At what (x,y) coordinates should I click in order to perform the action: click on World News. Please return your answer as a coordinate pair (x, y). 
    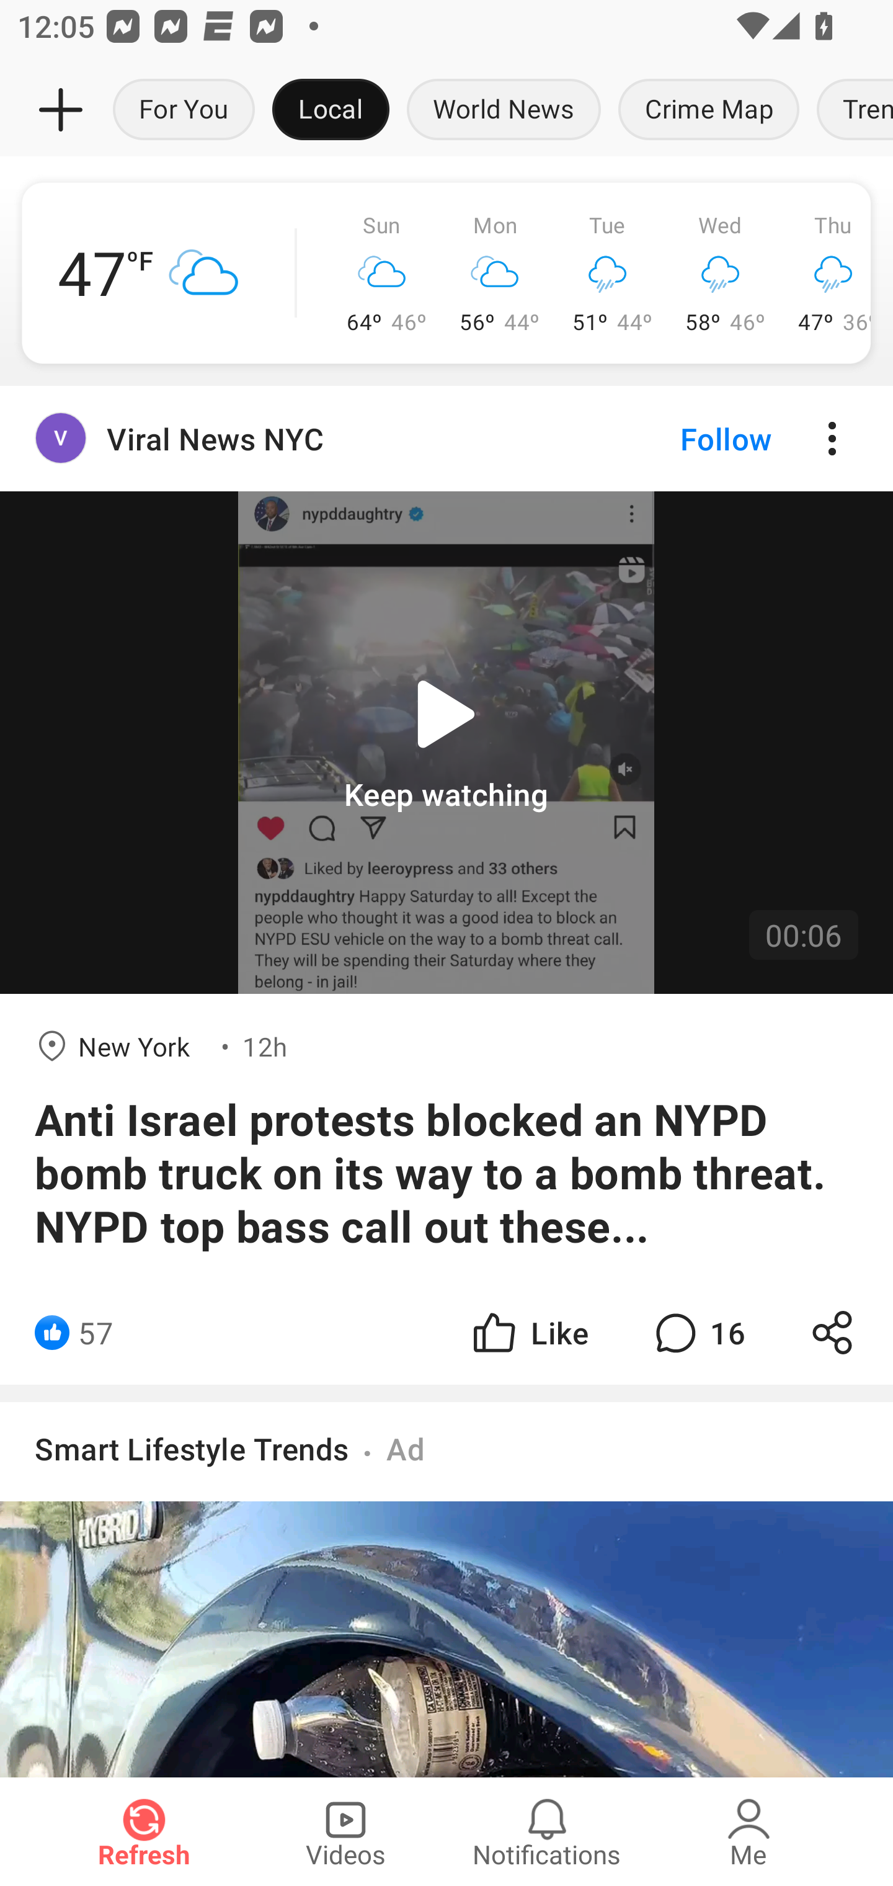
    Looking at the image, I should click on (504, 110).